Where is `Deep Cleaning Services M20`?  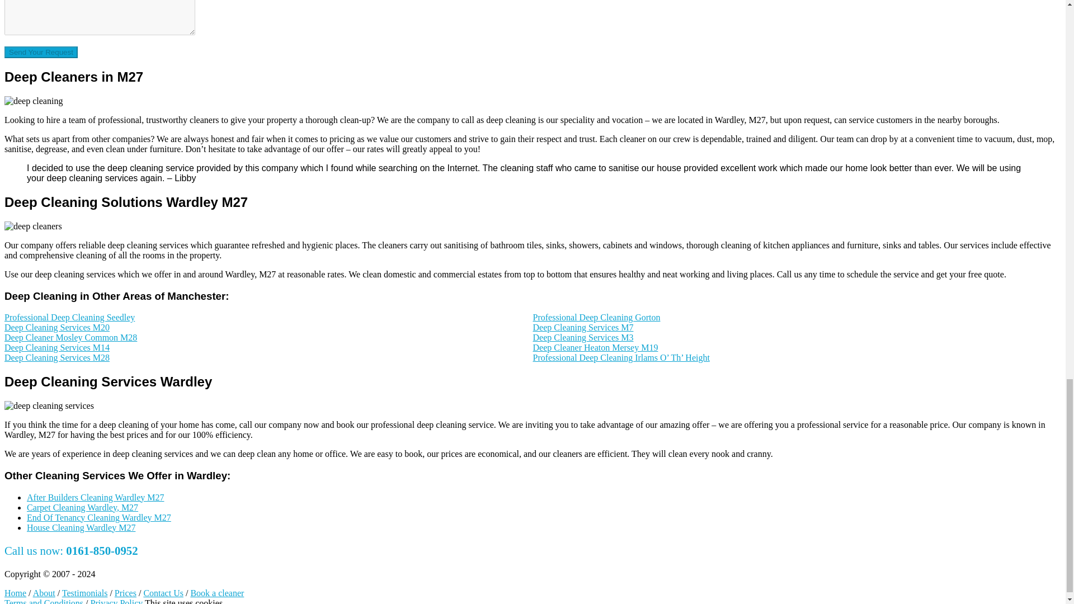 Deep Cleaning Services M20 is located at coordinates (56, 327).